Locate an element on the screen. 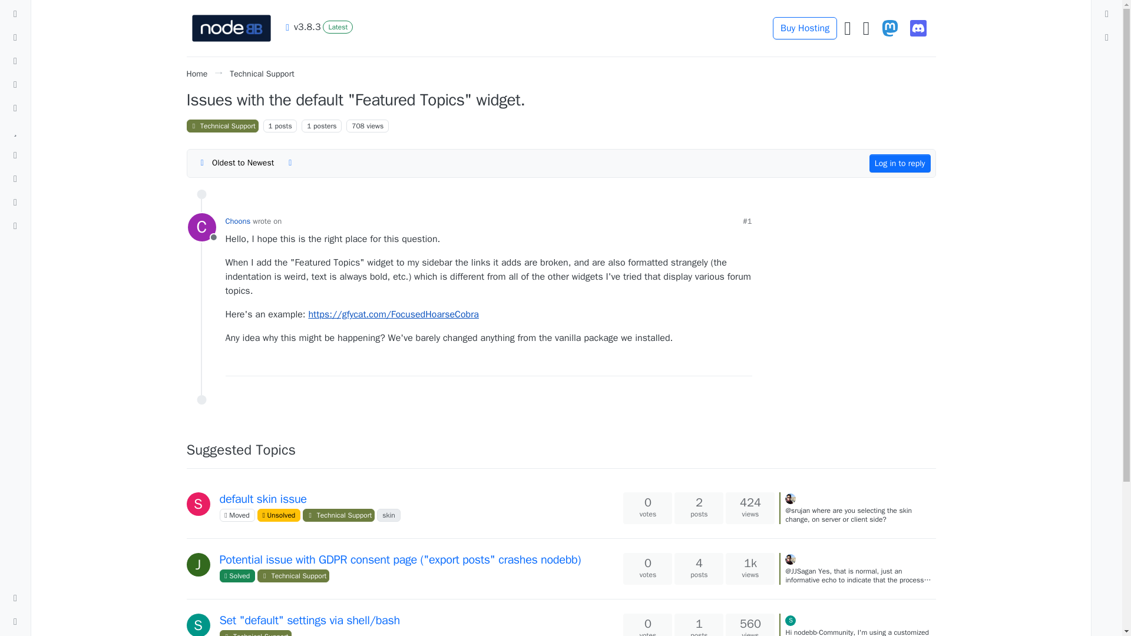 The image size is (1131, 636). Choons is located at coordinates (201, 227).